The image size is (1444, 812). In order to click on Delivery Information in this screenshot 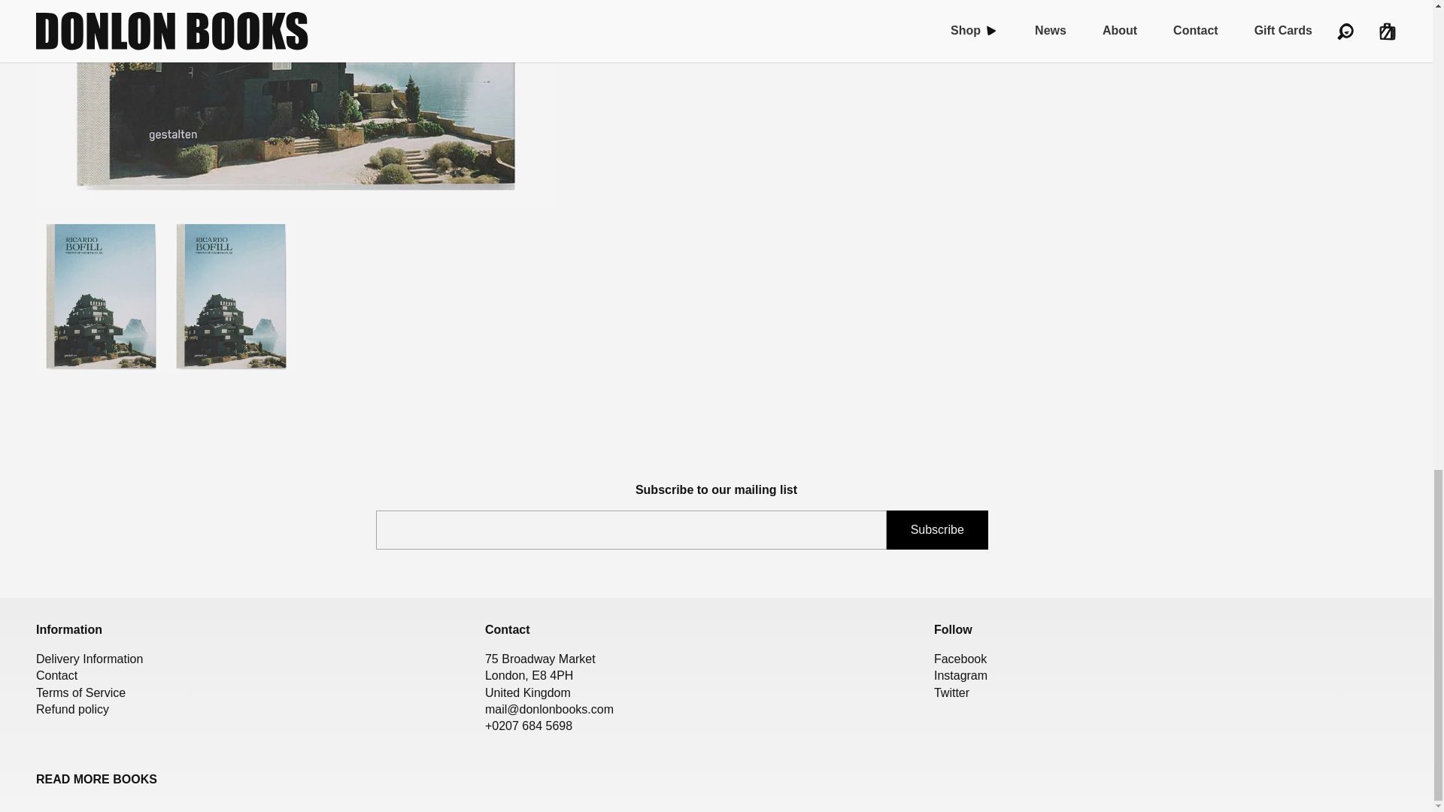, I will do `click(89, 659)`.